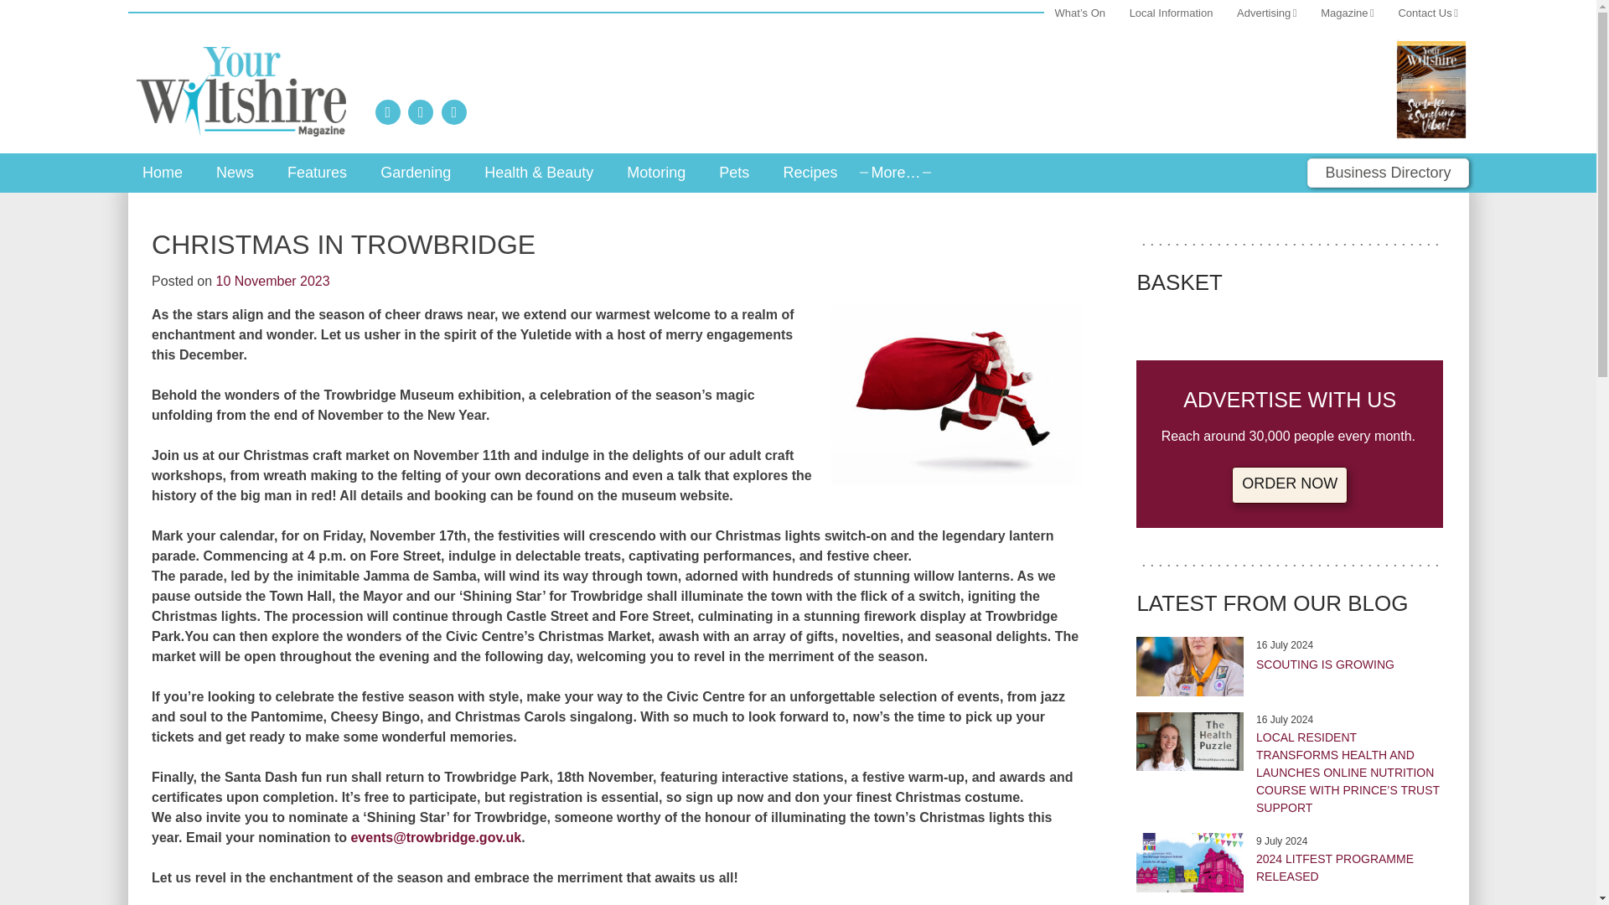  I want to click on Magazine, so click(1348, 13).